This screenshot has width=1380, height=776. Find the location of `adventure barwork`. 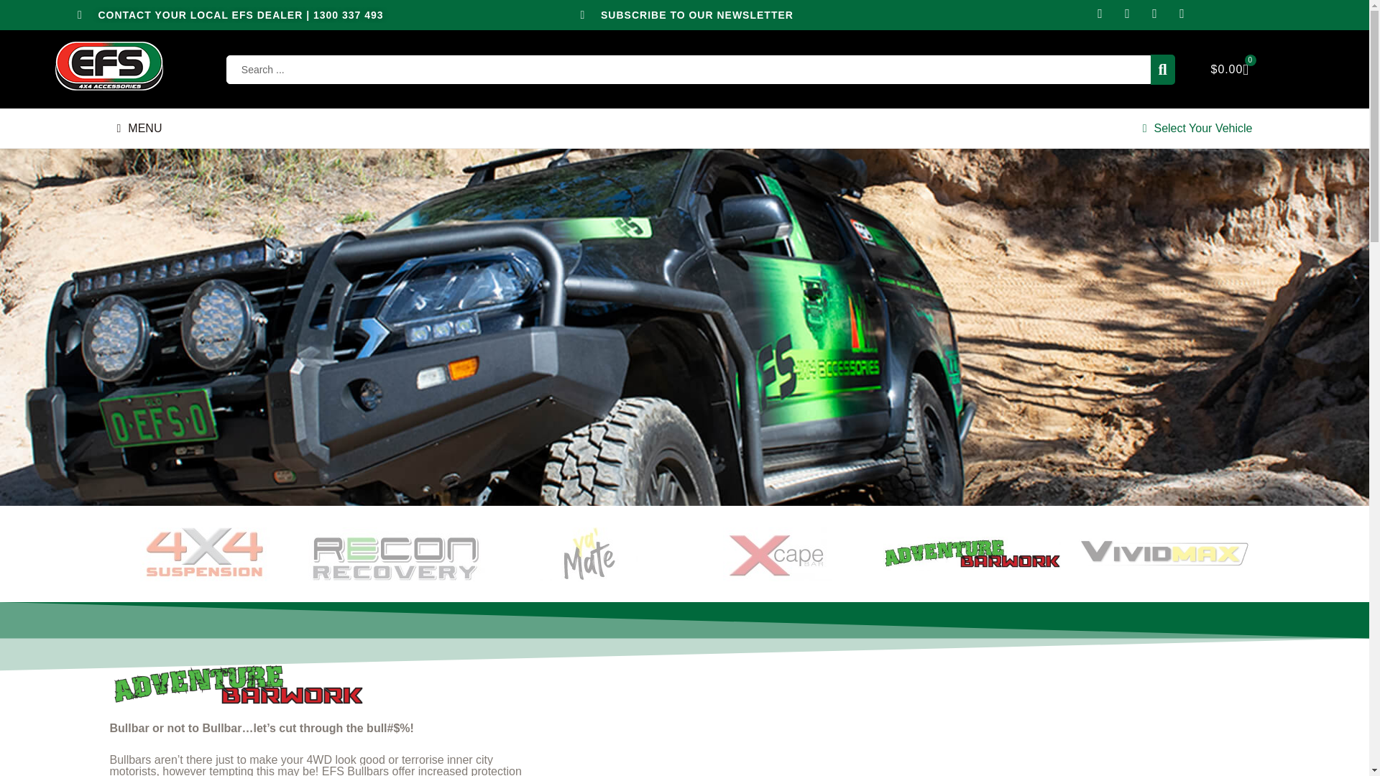

adventure barwork is located at coordinates (972, 553).